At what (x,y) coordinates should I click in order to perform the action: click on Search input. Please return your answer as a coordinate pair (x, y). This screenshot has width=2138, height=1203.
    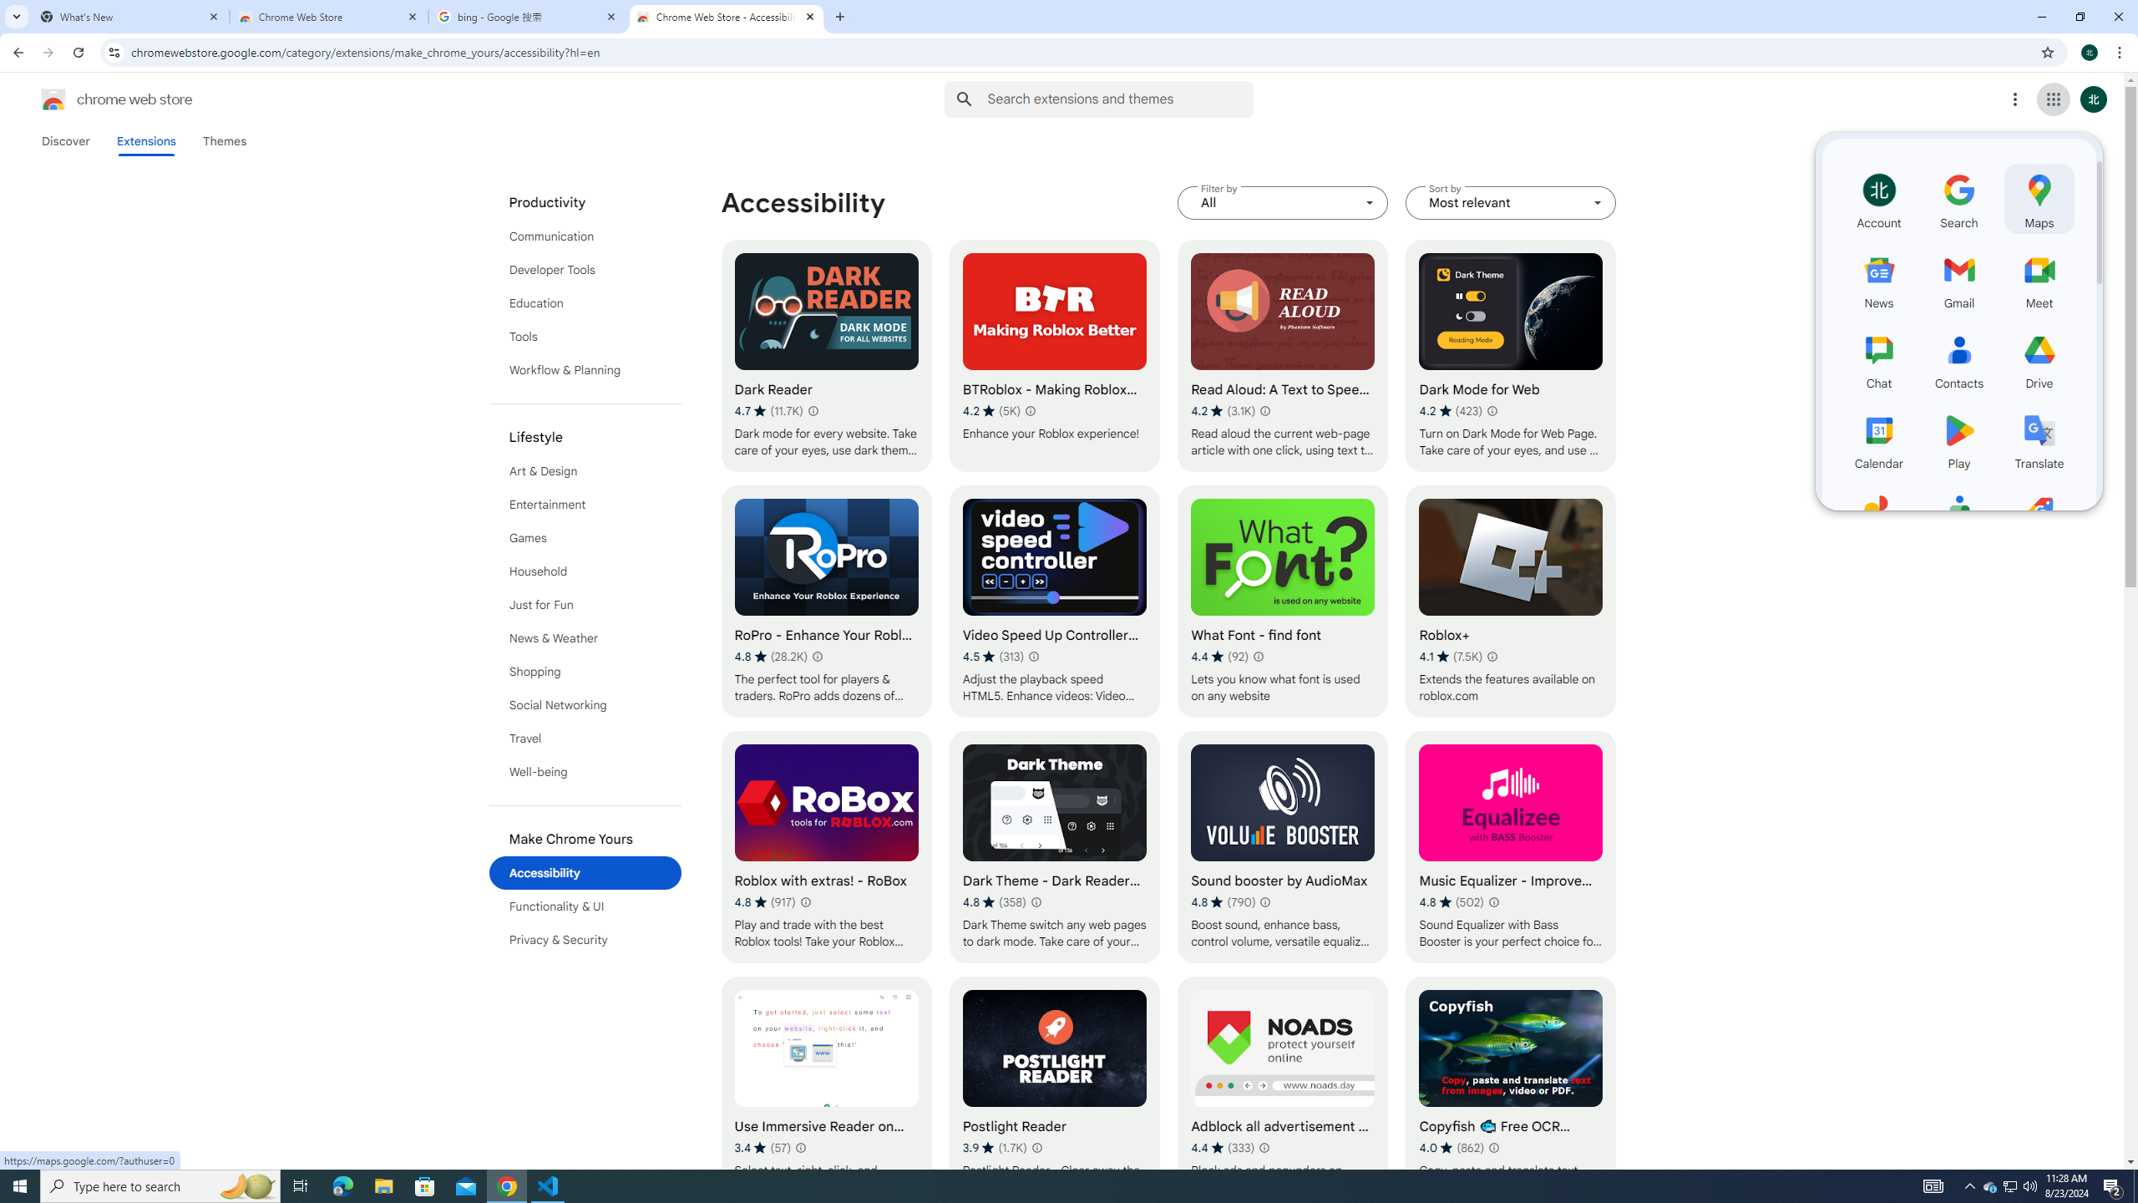
    Looking at the image, I should click on (1120, 99).